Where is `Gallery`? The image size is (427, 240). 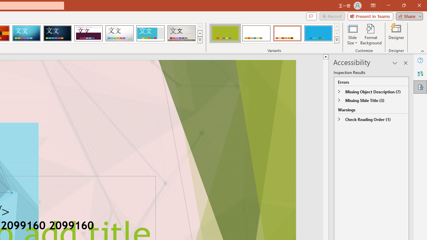 Gallery is located at coordinates (181, 33).